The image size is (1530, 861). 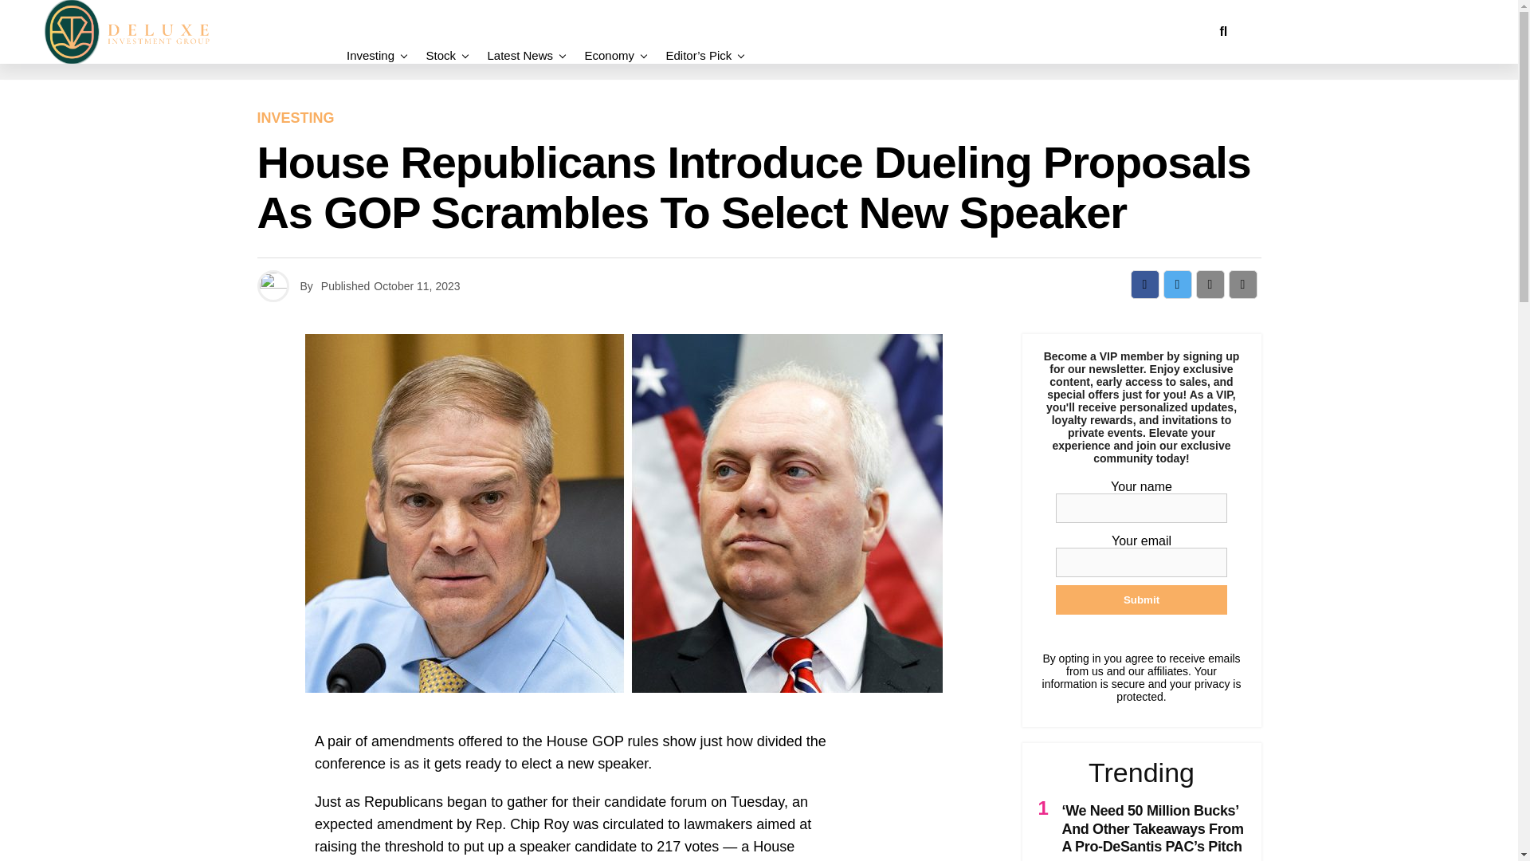 I want to click on INVESTING, so click(x=295, y=118).